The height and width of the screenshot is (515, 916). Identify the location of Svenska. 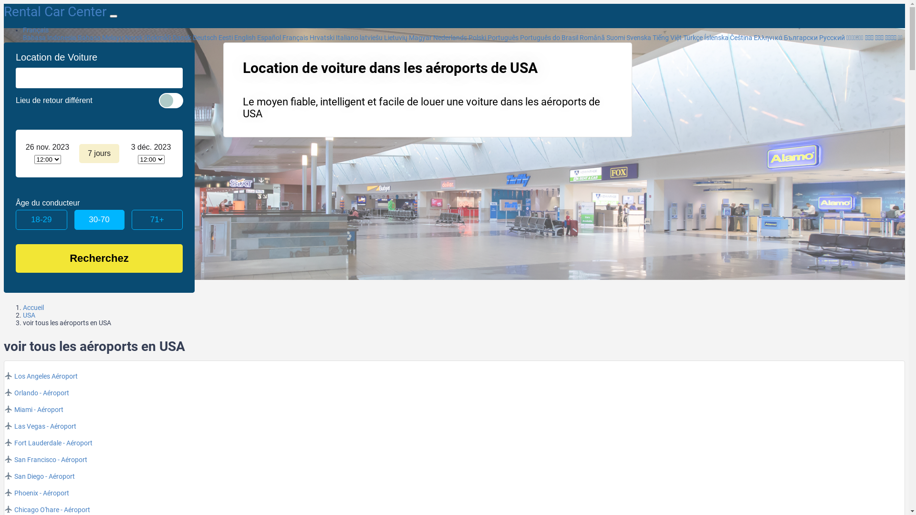
(639, 38).